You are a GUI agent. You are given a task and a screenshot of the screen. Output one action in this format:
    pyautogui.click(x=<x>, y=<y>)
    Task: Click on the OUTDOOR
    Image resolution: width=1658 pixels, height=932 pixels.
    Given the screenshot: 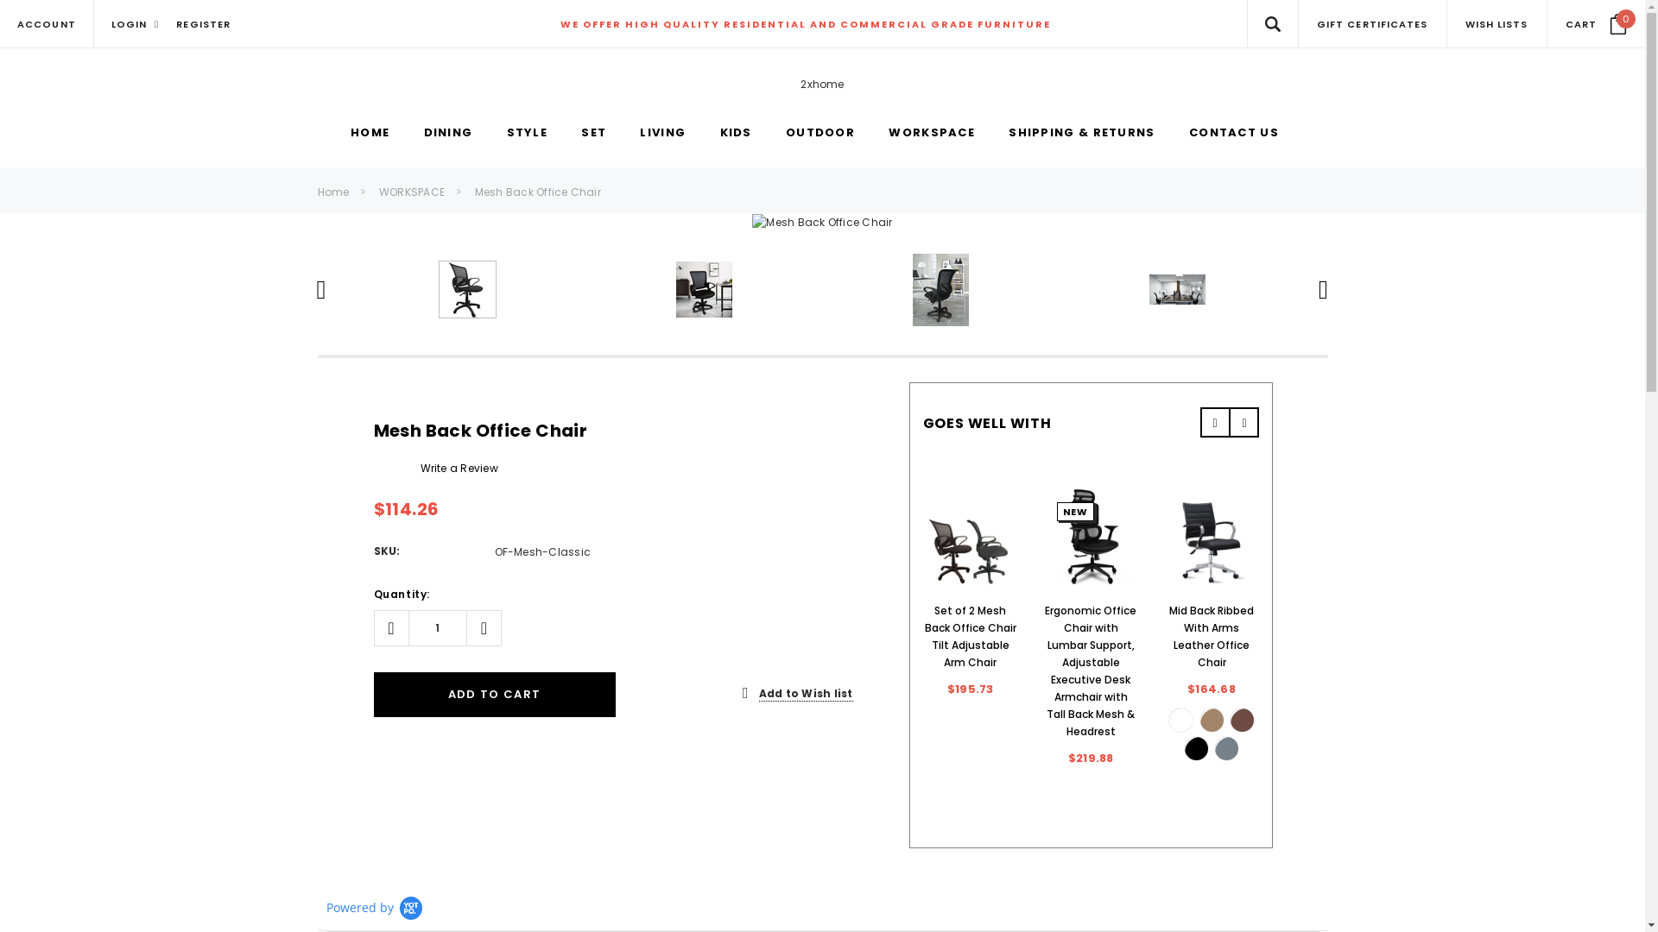 What is the action you would take?
    pyautogui.click(x=820, y=134)
    